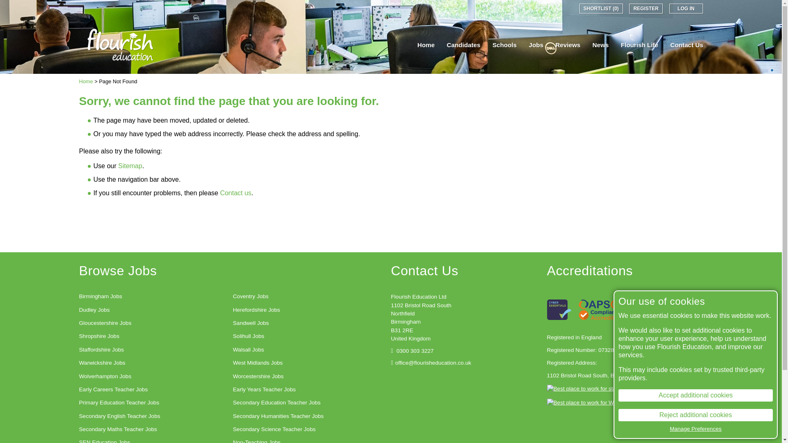  Describe the element at coordinates (131, 166) in the screenshot. I see `Sitemap` at that location.